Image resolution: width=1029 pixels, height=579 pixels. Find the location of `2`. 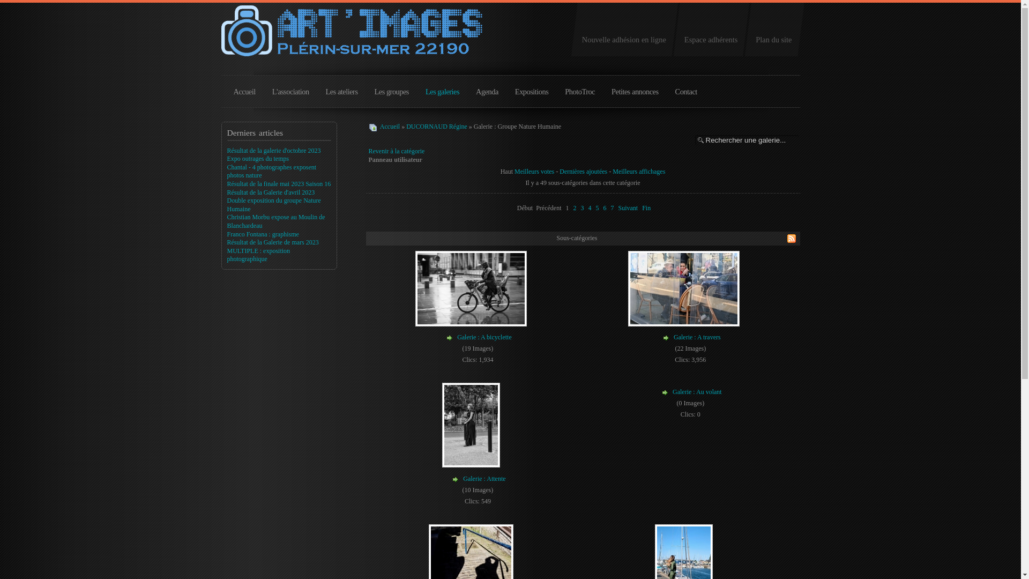

2 is located at coordinates (575, 208).